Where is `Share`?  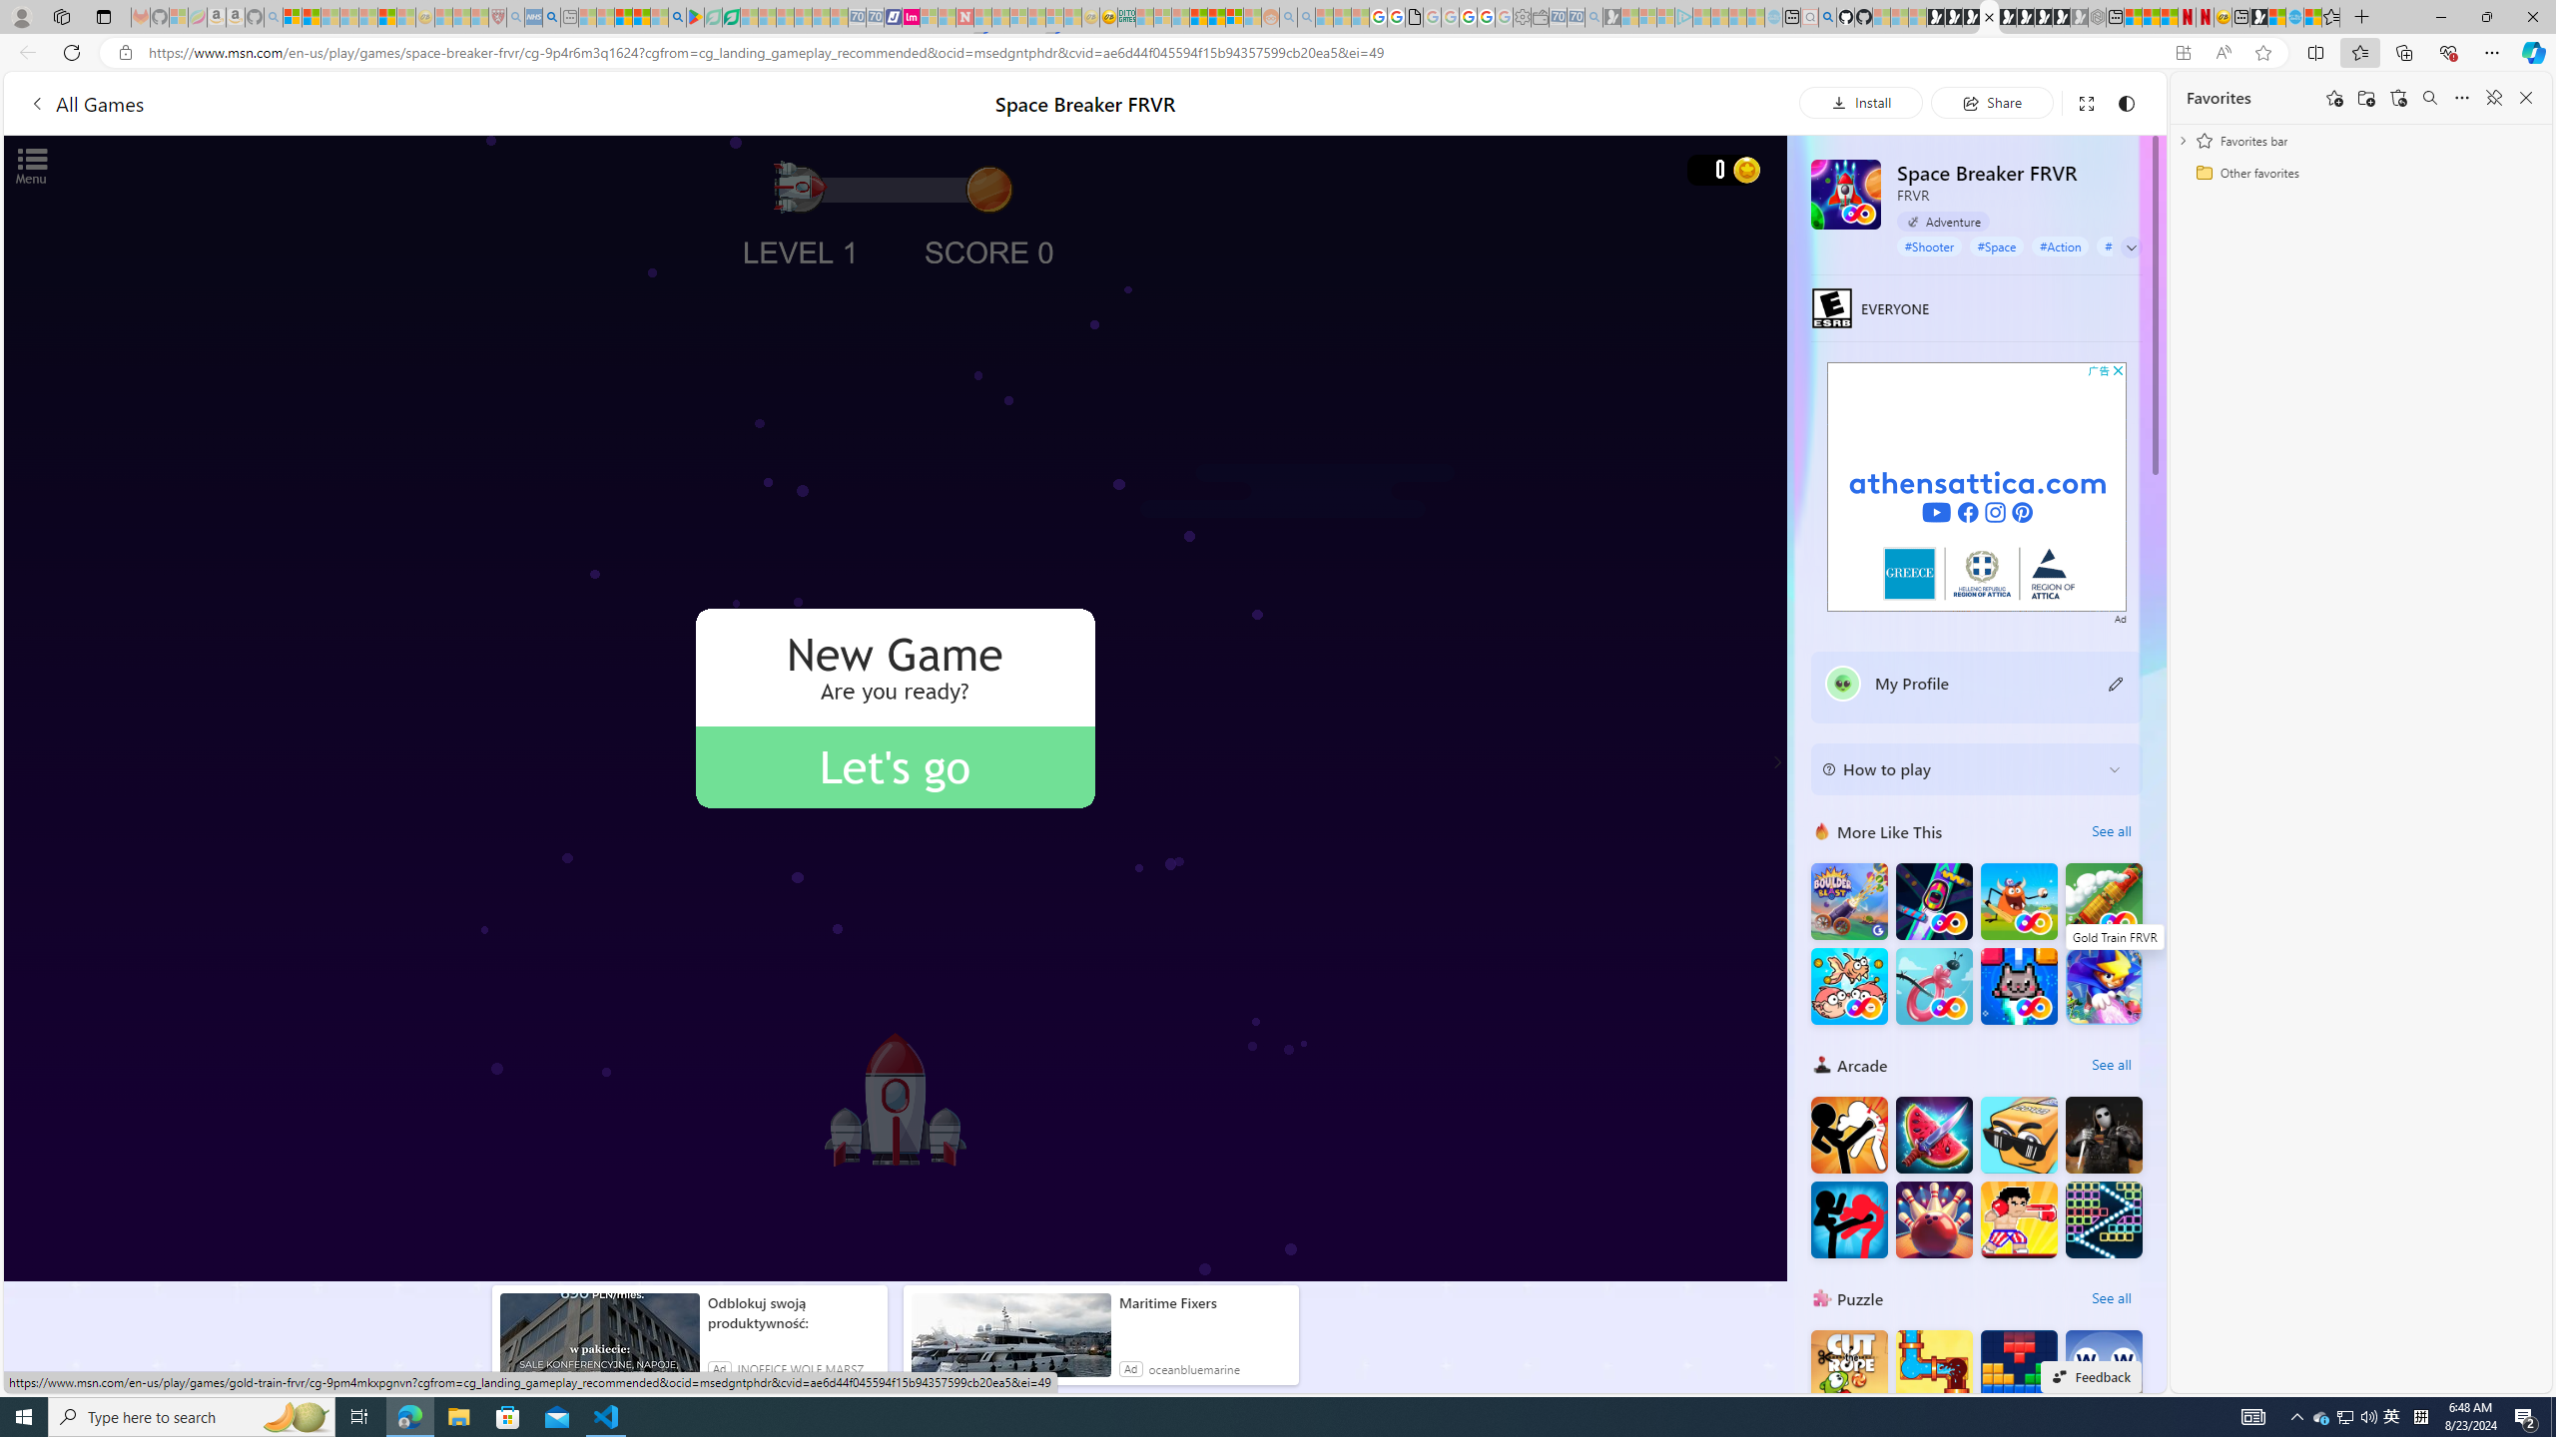
Share is located at coordinates (1992, 102).